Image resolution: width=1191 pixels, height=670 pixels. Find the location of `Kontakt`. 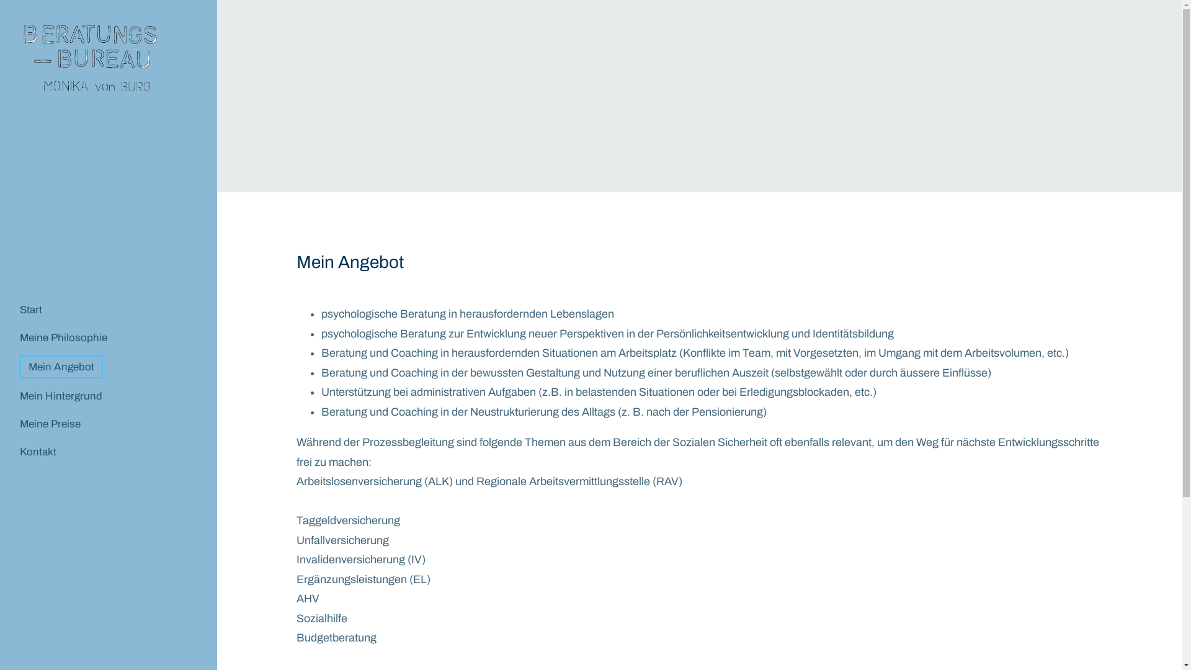

Kontakt is located at coordinates (42, 452).